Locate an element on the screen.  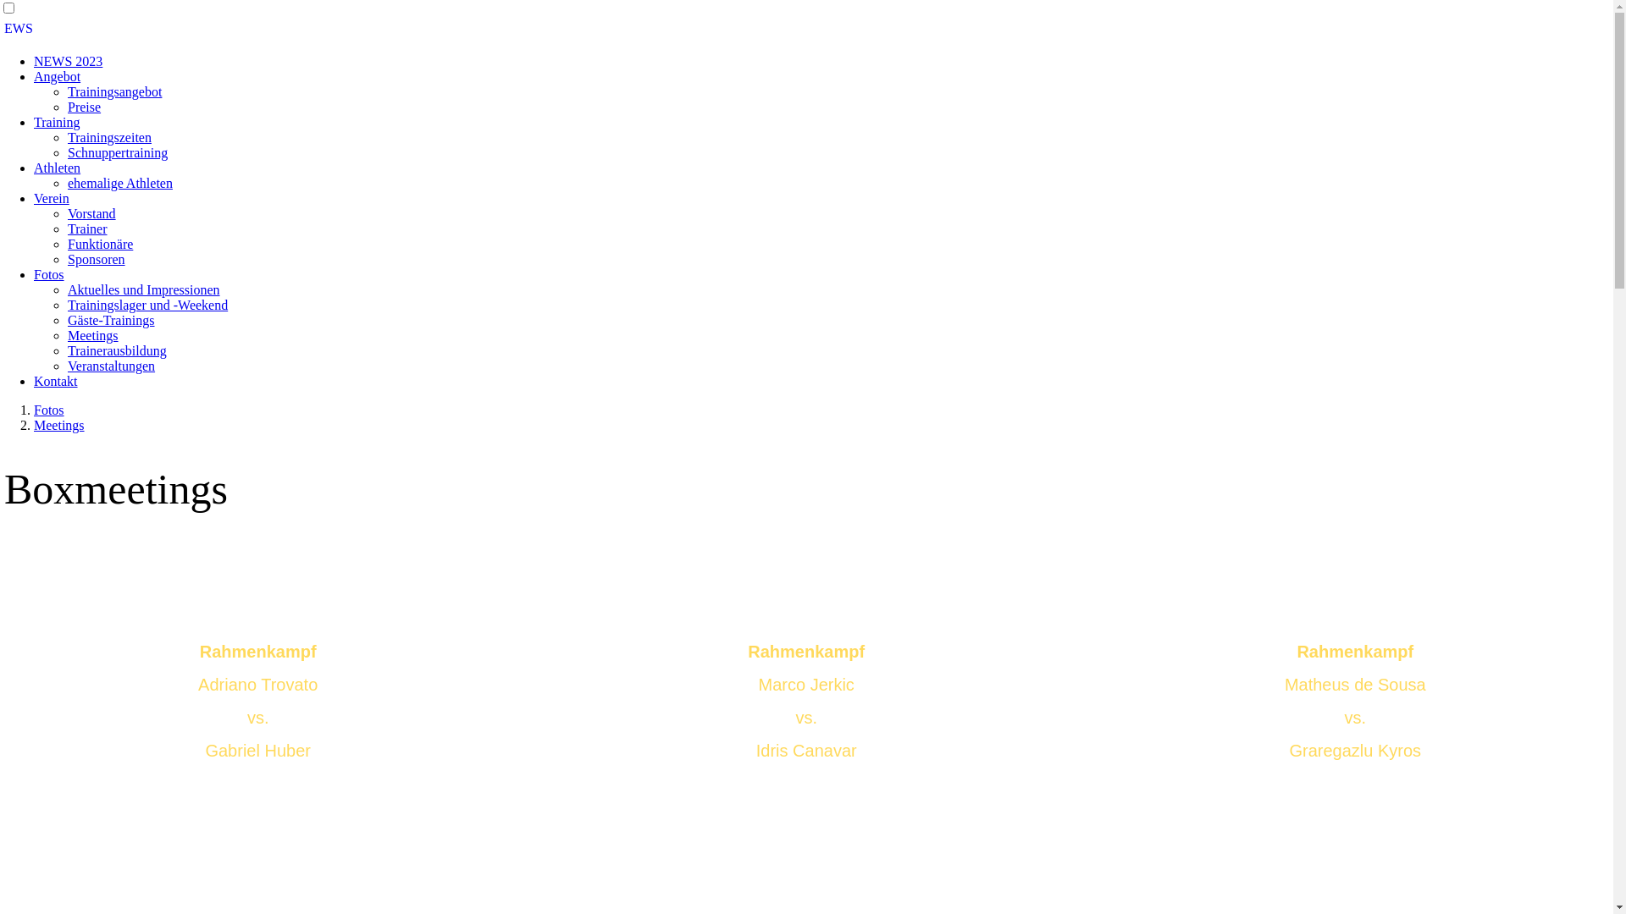
Training is located at coordinates (58, 122).